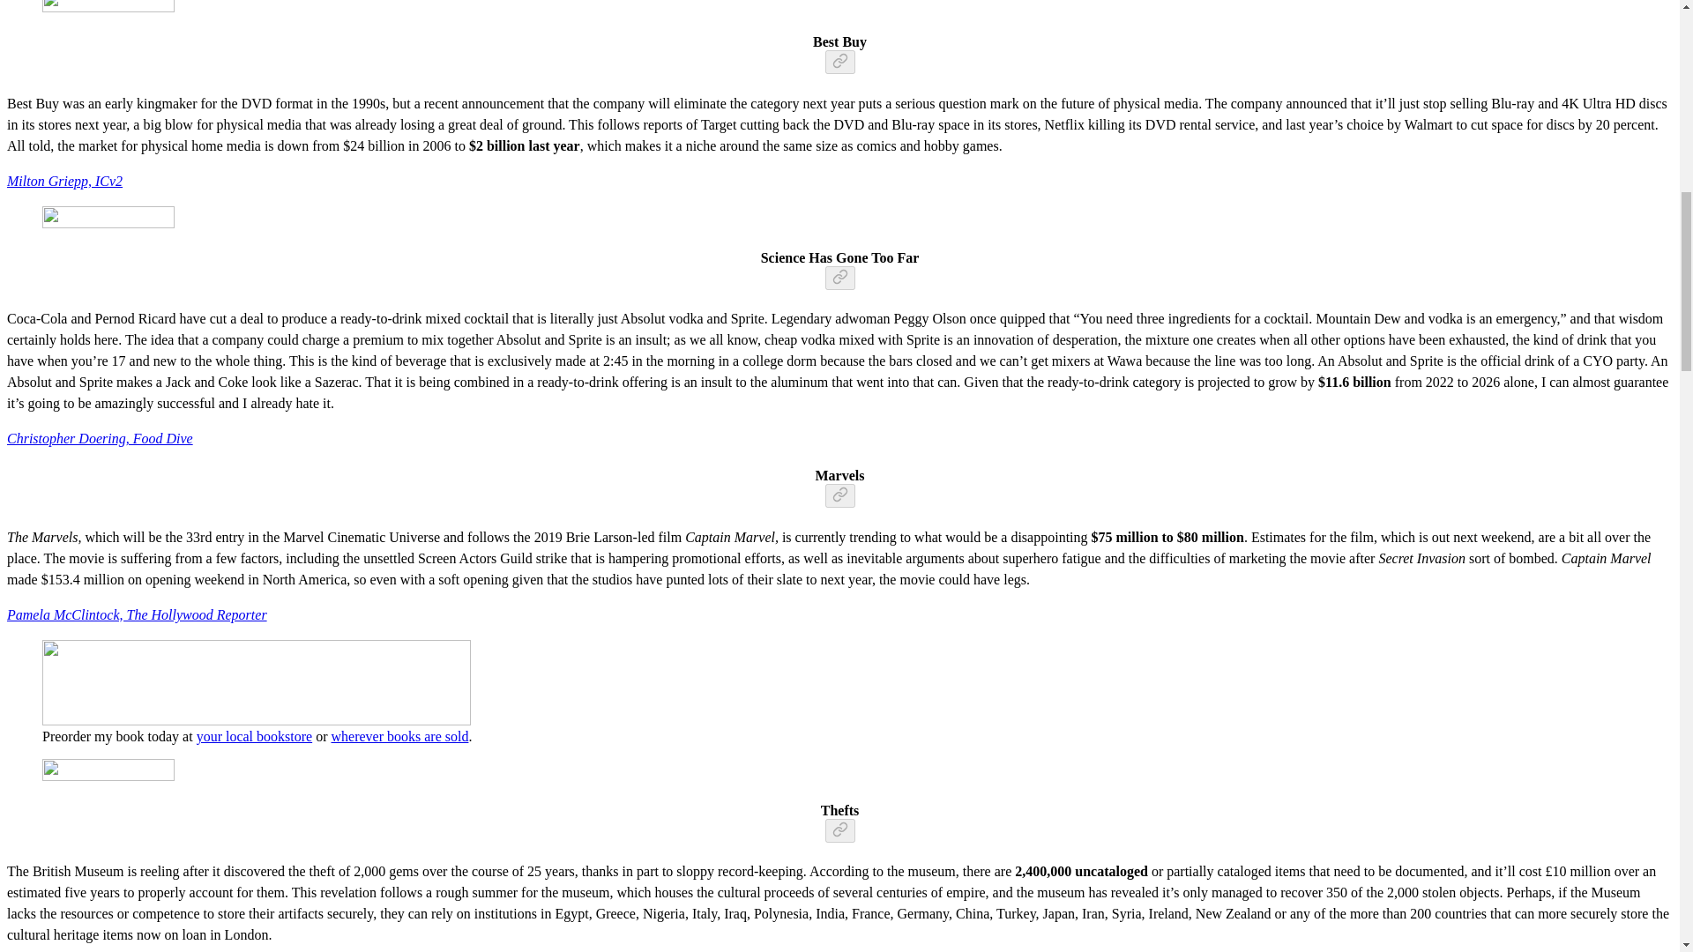 The height and width of the screenshot is (952, 1693). I want to click on Pamela McClintock, The Hollywood Reporter, so click(137, 615).